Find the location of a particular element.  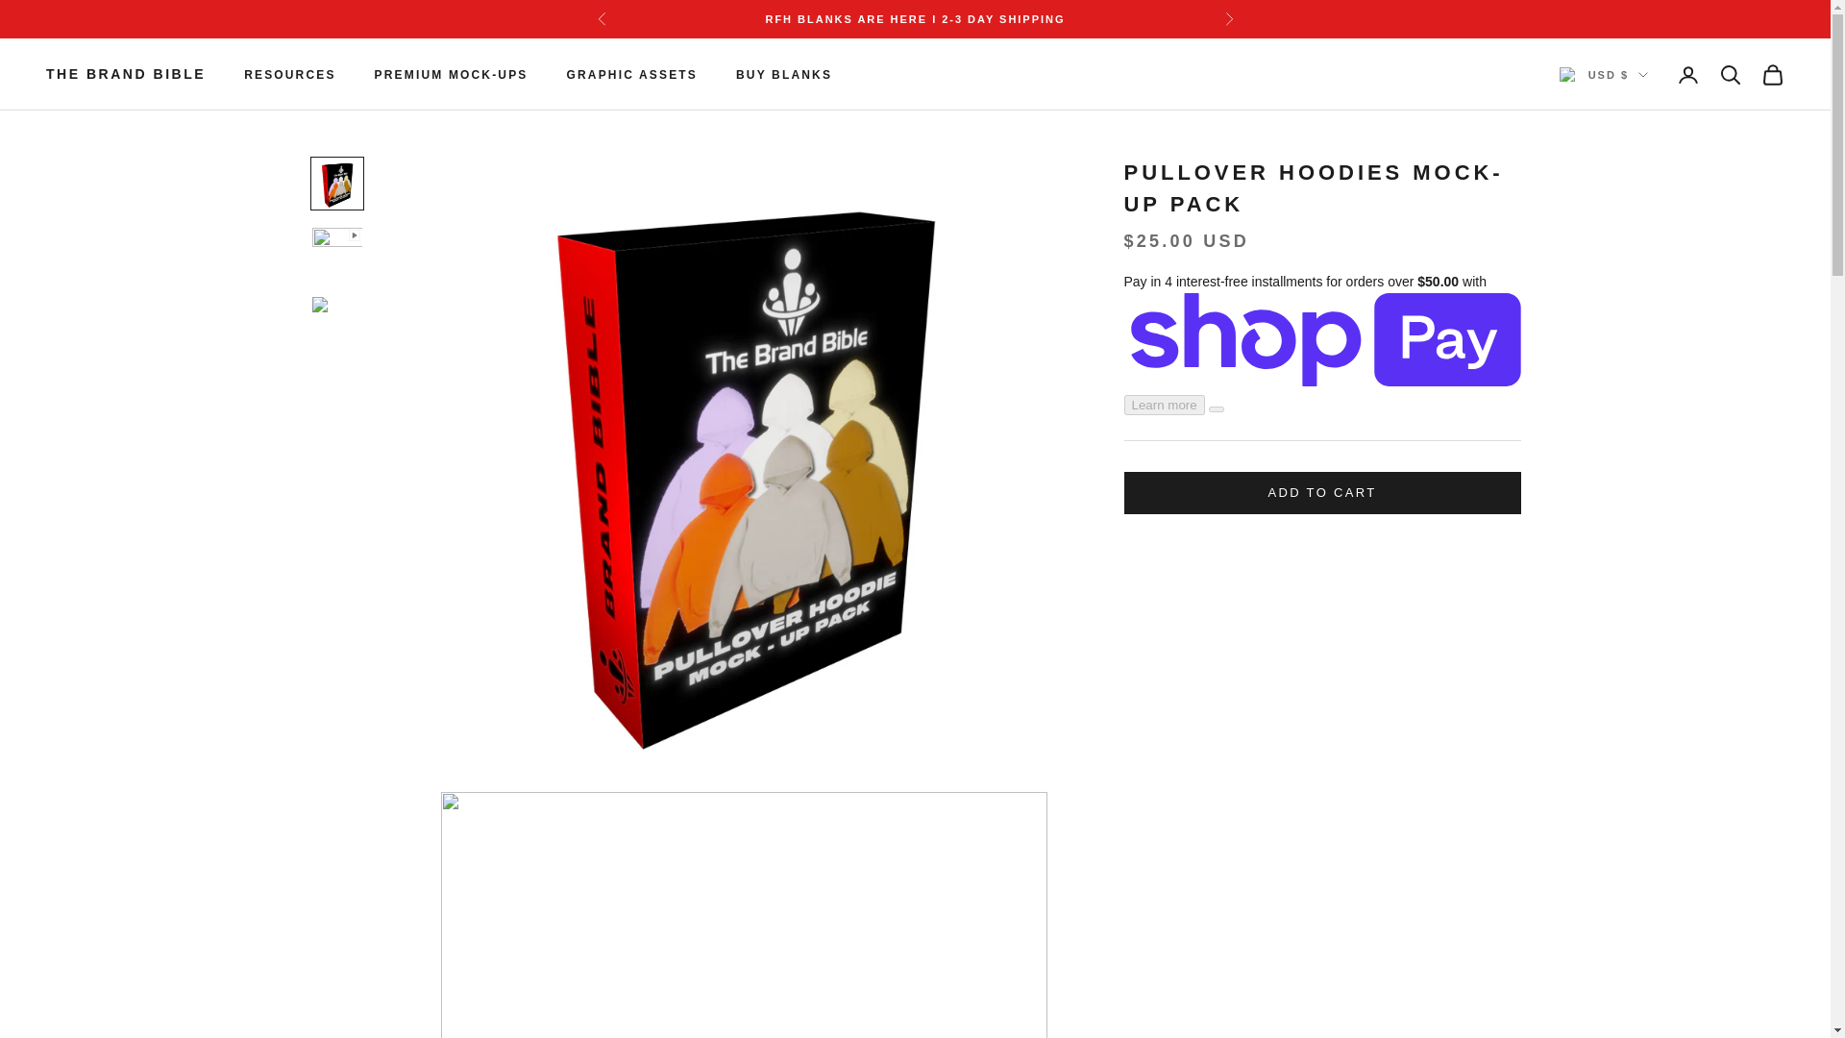

THE BRAND BIBLE is located at coordinates (125, 74).